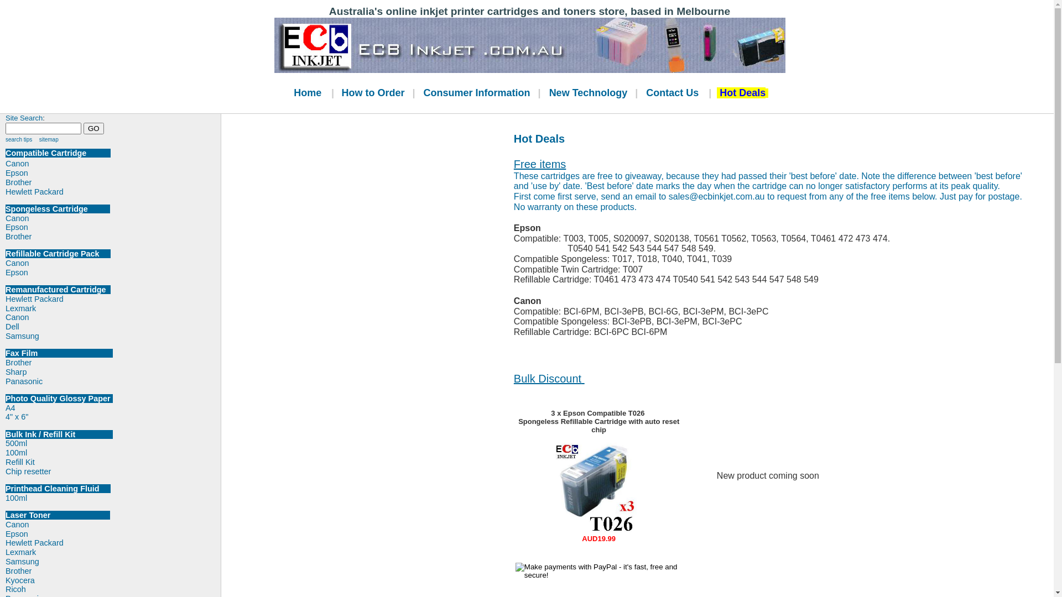  I want to click on Ricoh, so click(15, 589).